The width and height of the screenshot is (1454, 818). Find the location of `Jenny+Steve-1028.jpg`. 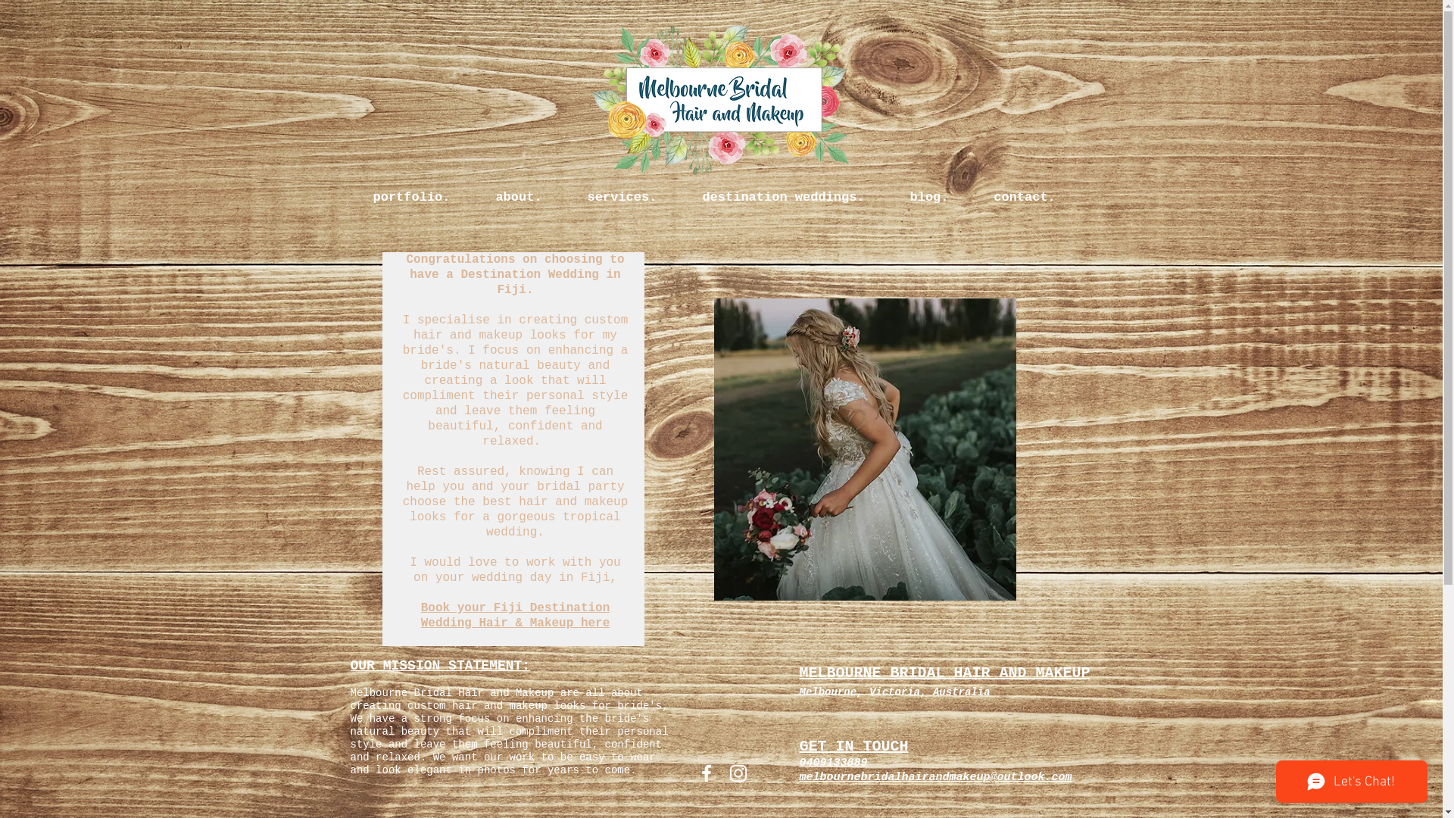

Jenny+Steve-1028.jpg is located at coordinates (865, 450).